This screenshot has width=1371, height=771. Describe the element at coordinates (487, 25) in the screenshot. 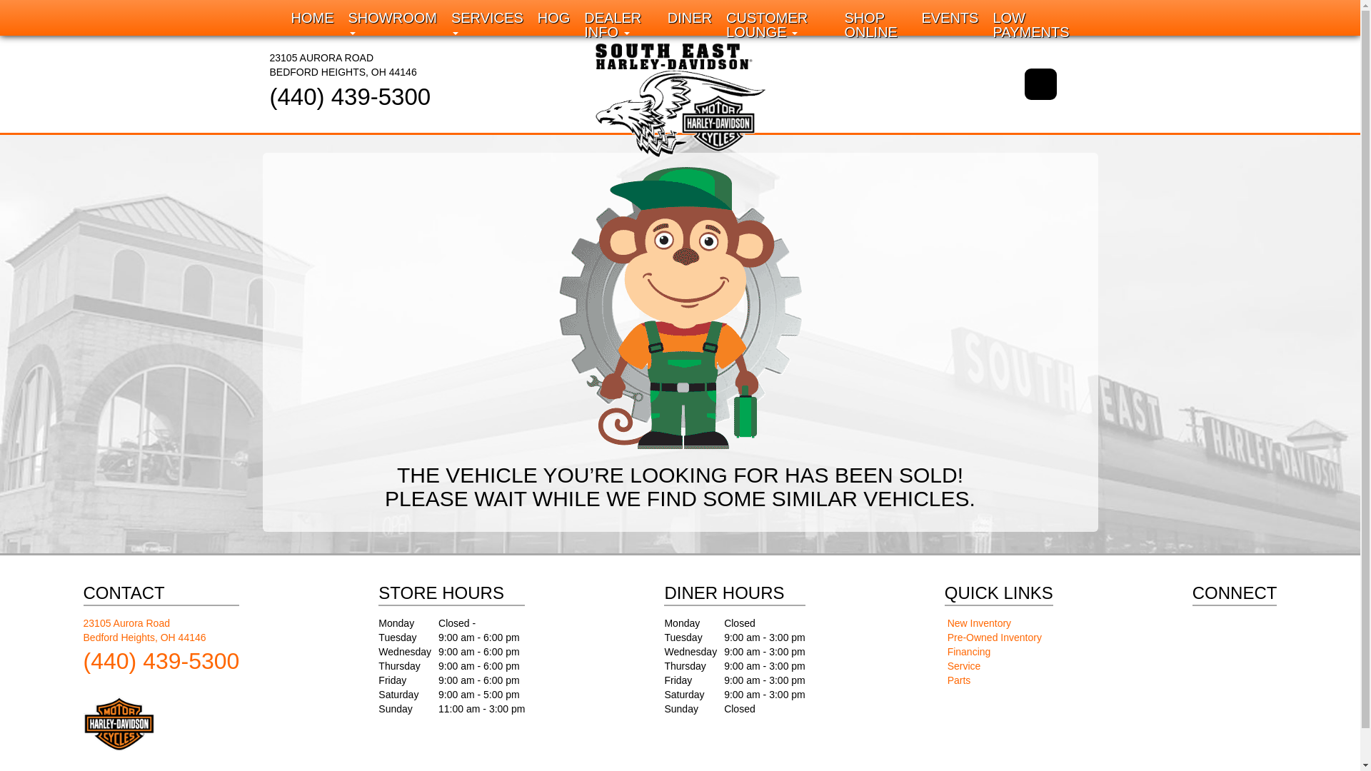

I see `Dealer Info` at that location.